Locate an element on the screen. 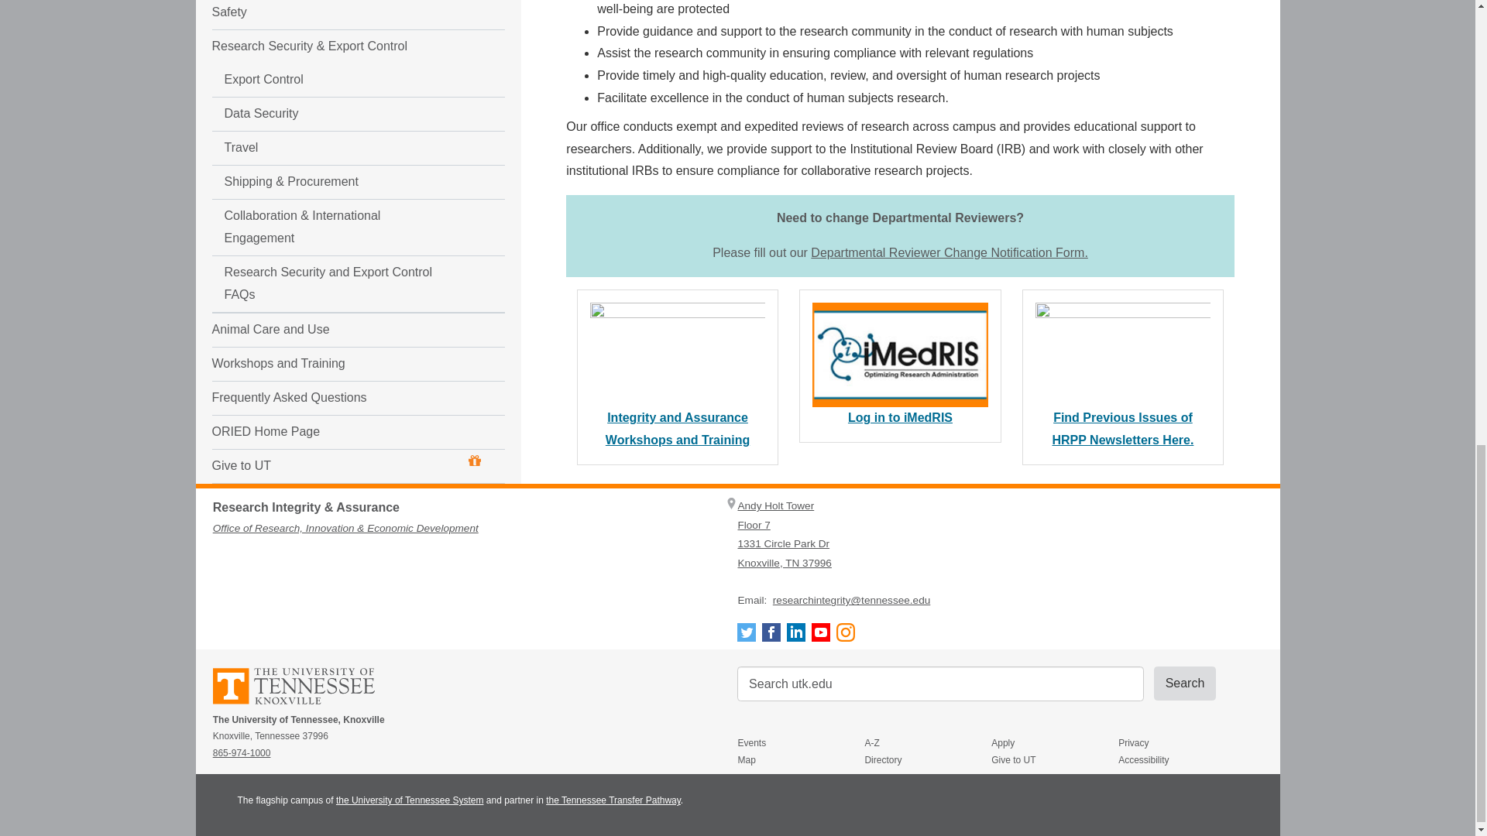 The height and width of the screenshot is (836, 1487). Search utk.edu is located at coordinates (940, 684).